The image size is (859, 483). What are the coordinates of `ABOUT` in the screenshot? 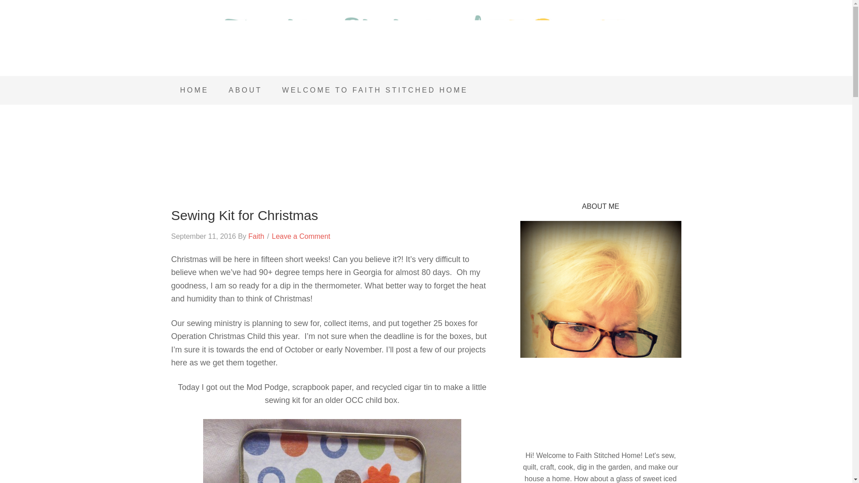 It's located at (245, 90).